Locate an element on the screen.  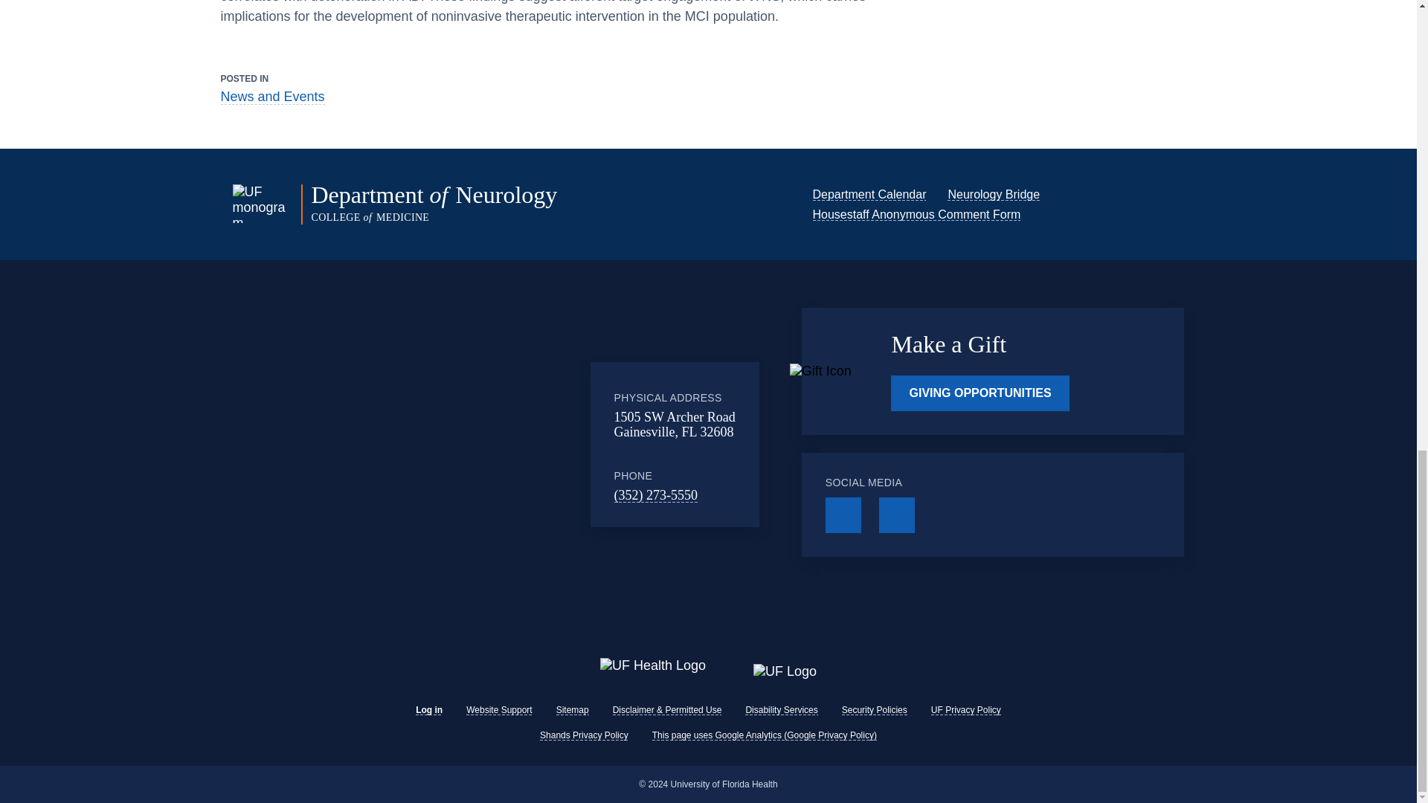
Department Calendar is located at coordinates (869, 194).